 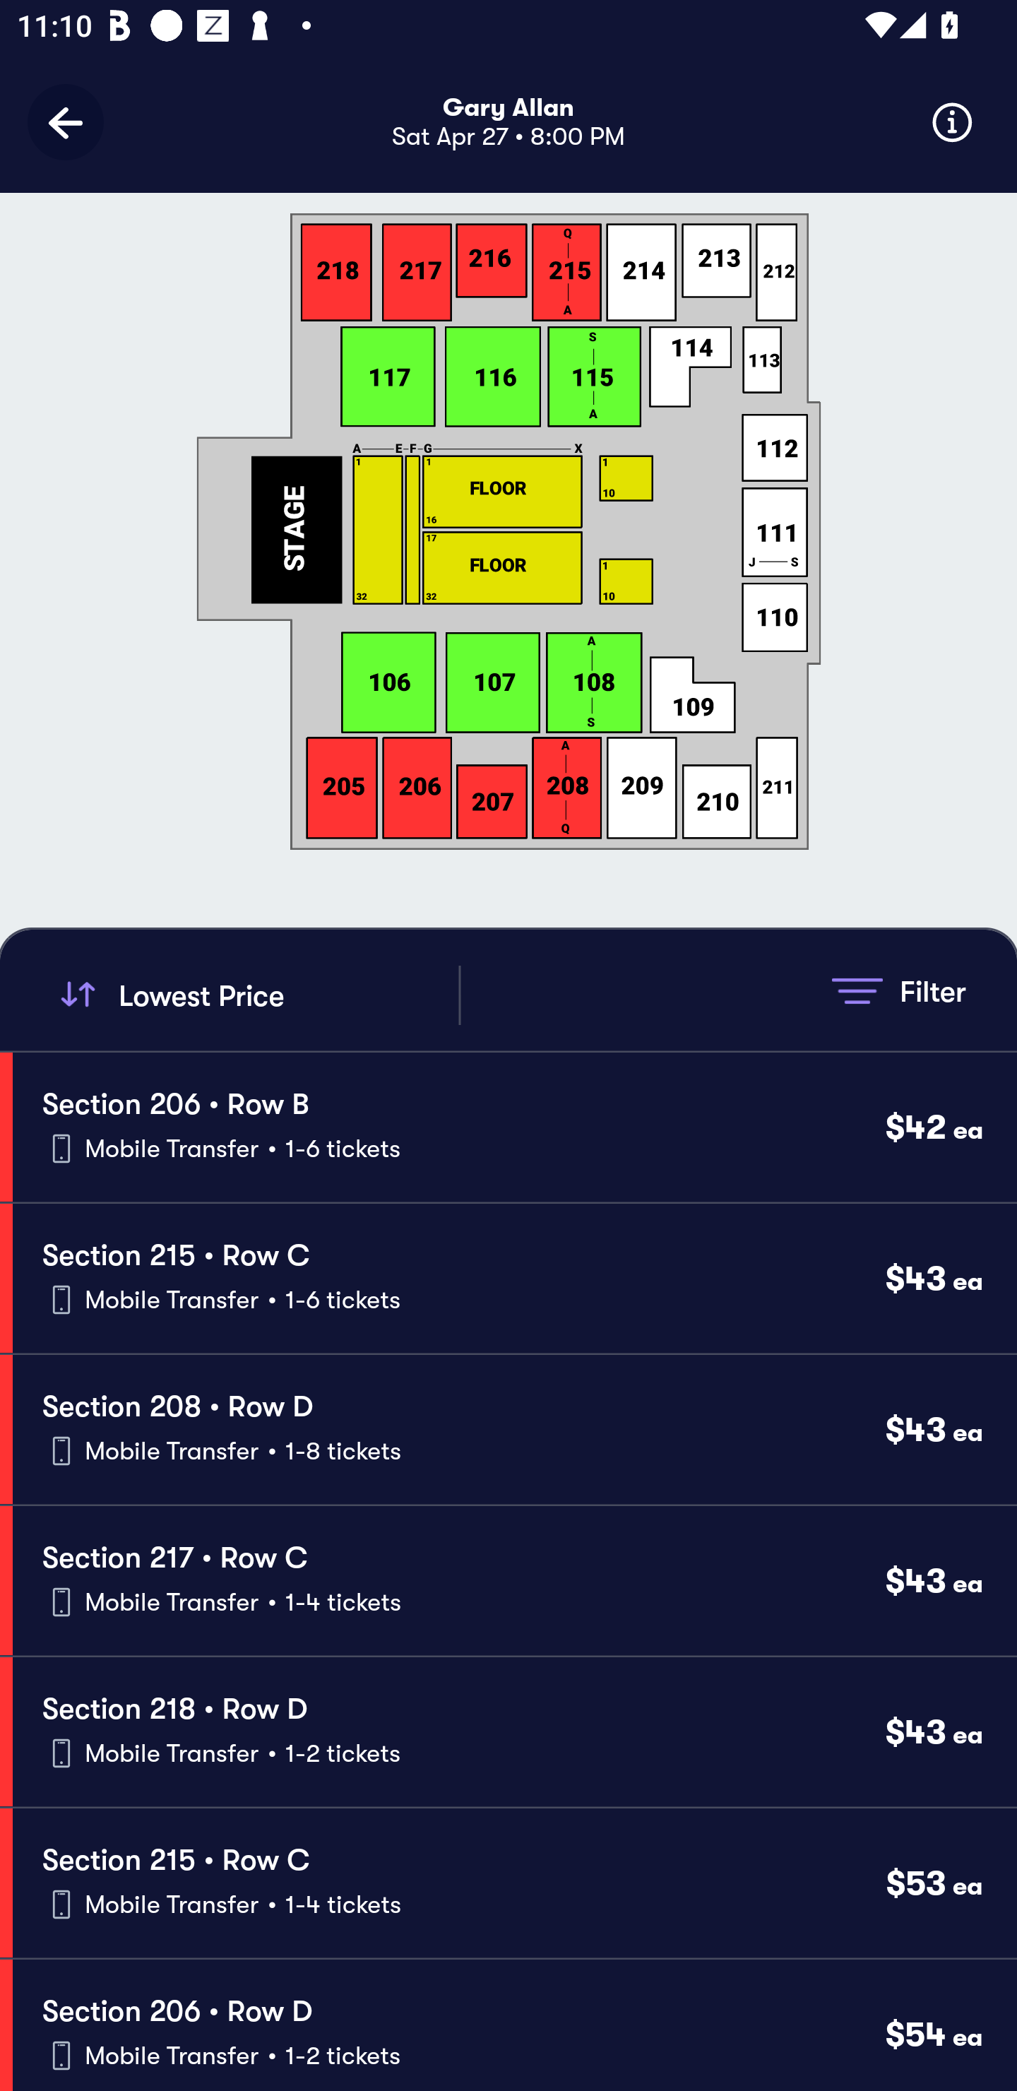 I want to click on Lowest Price, so click(x=256, y=995).